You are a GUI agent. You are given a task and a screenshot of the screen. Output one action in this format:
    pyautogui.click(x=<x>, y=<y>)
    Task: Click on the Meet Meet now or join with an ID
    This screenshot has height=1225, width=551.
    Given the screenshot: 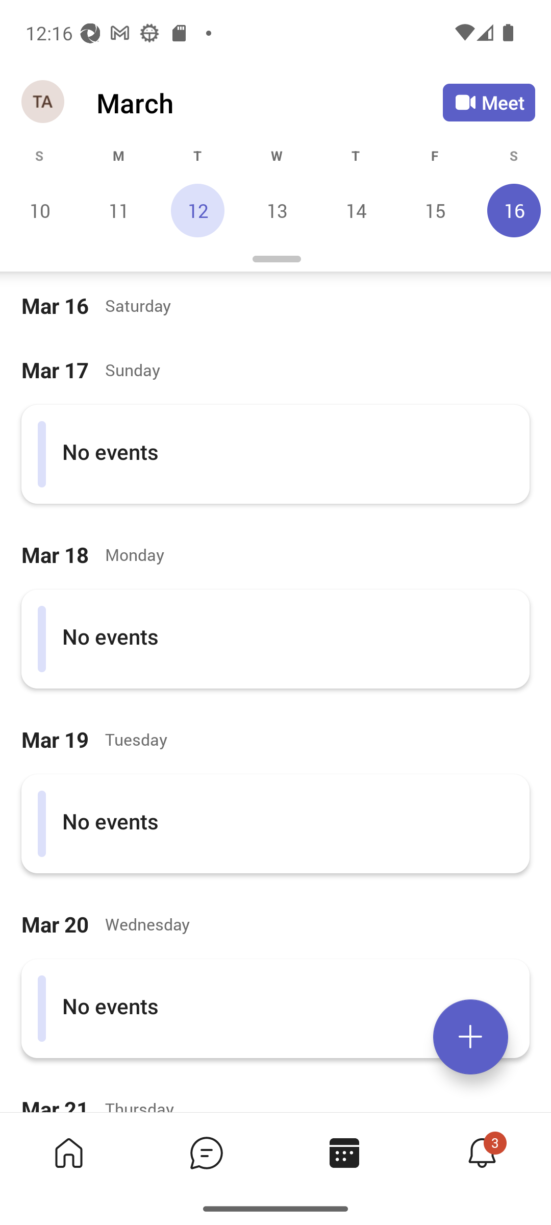 What is the action you would take?
    pyautogui.click(x=489, y=102)
    